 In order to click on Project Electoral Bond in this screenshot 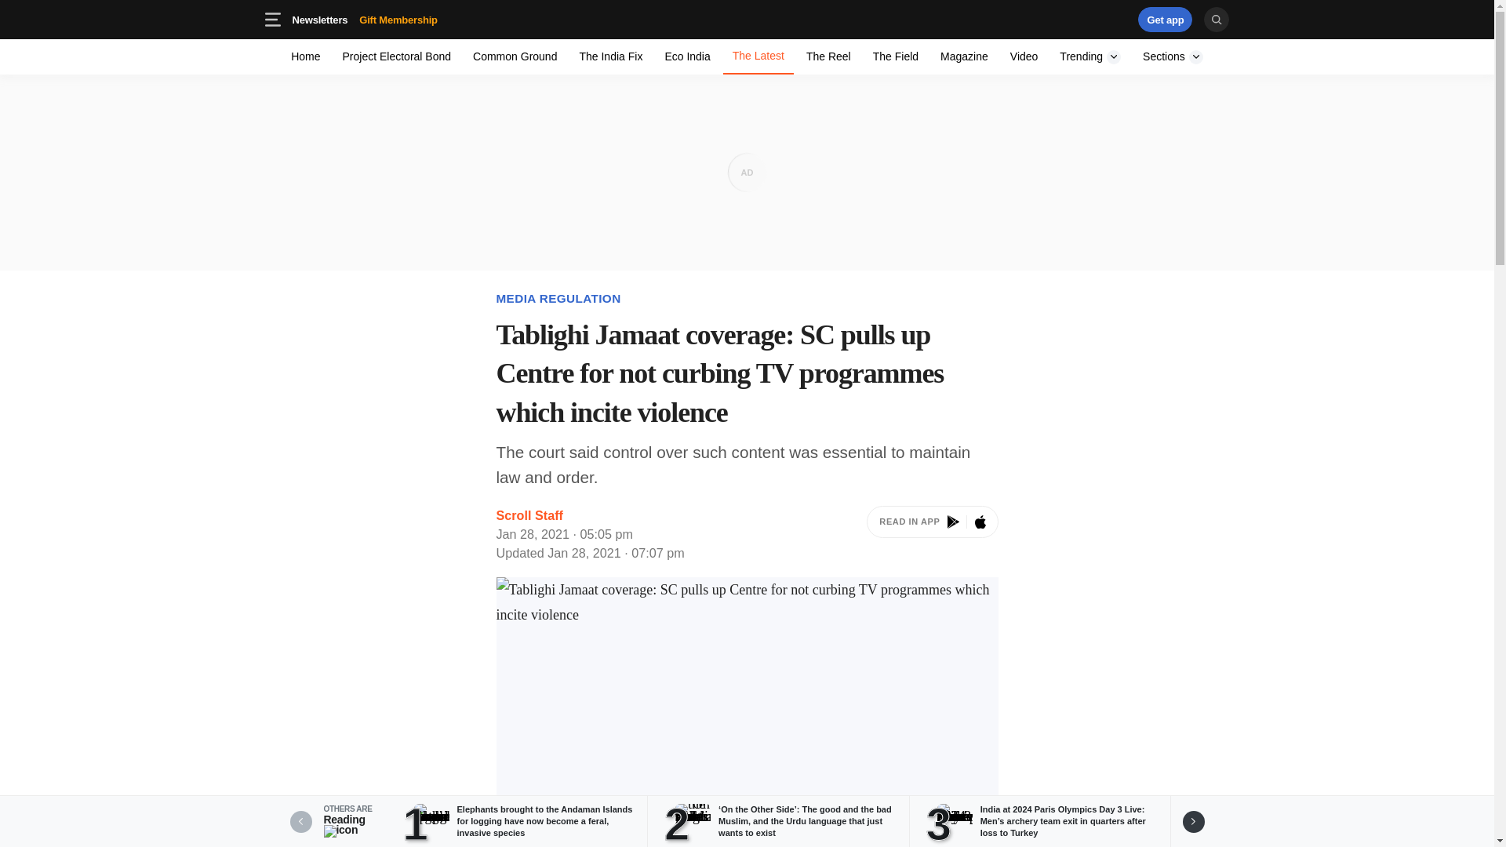, I will do `click(423, 19)`.